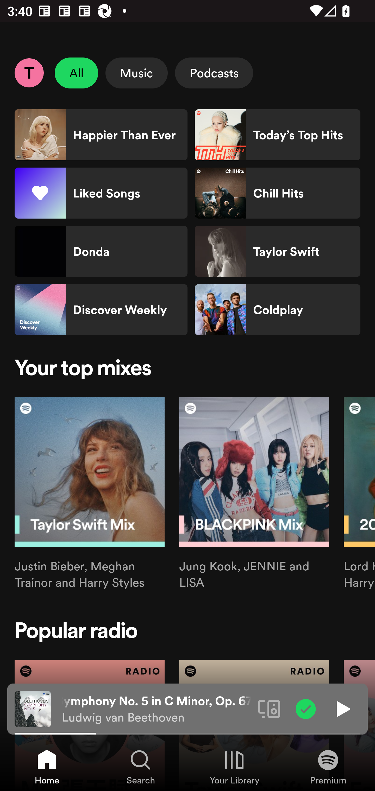  What do you see at coordinates (306, 709) in the screenshot?
I see `Item added` at bounding box center [306, 709].